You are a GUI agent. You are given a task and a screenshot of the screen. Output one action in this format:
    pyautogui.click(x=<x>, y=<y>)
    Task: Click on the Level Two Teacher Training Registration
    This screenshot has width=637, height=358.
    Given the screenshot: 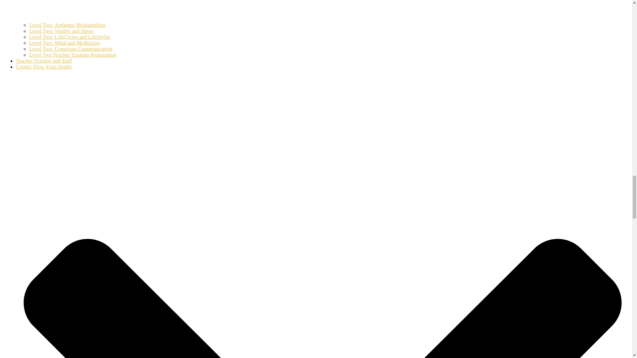 What is the action you would take?
    pyautogui.click(x=73, y=54)
    